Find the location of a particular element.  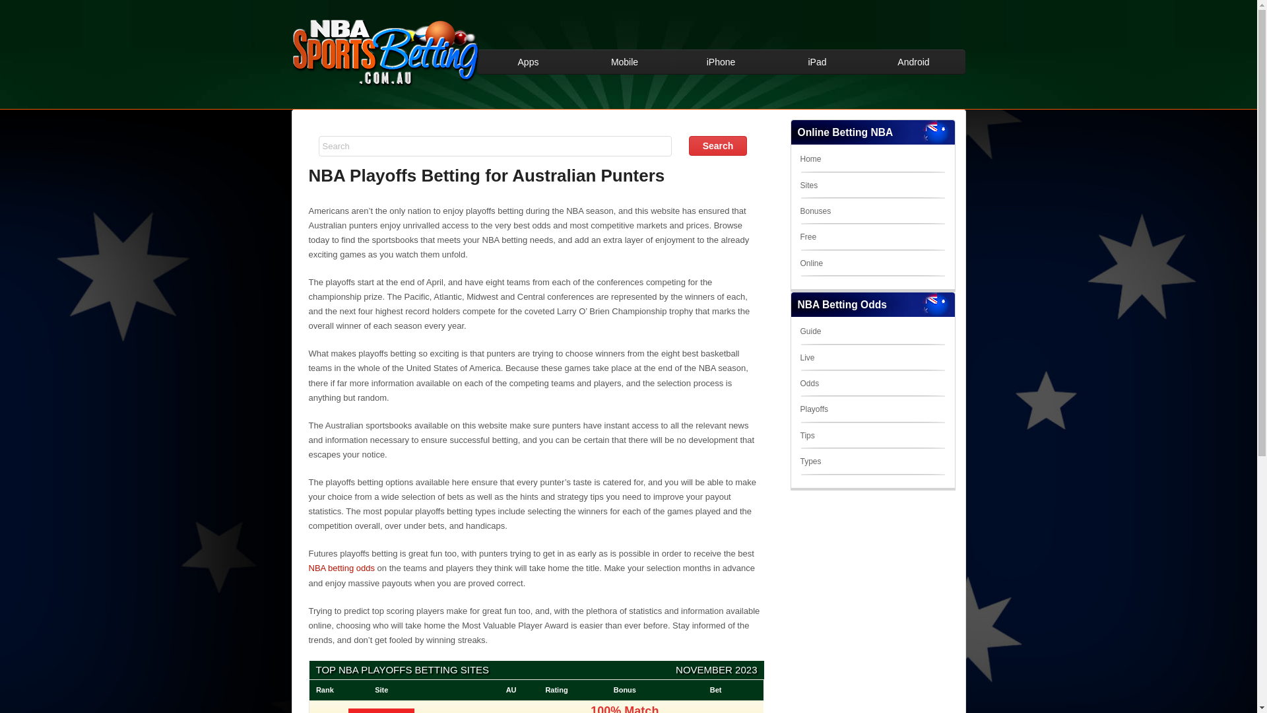

NBA betting odds is located at coordinates (342, 568).